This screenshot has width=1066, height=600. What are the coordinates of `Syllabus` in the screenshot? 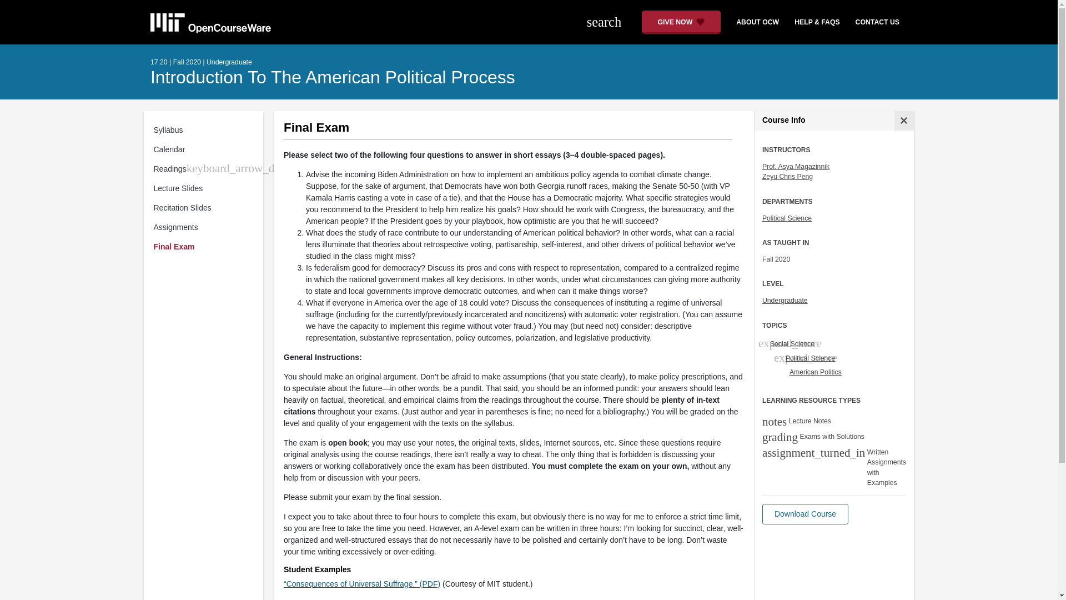 It's located at (206, 130).